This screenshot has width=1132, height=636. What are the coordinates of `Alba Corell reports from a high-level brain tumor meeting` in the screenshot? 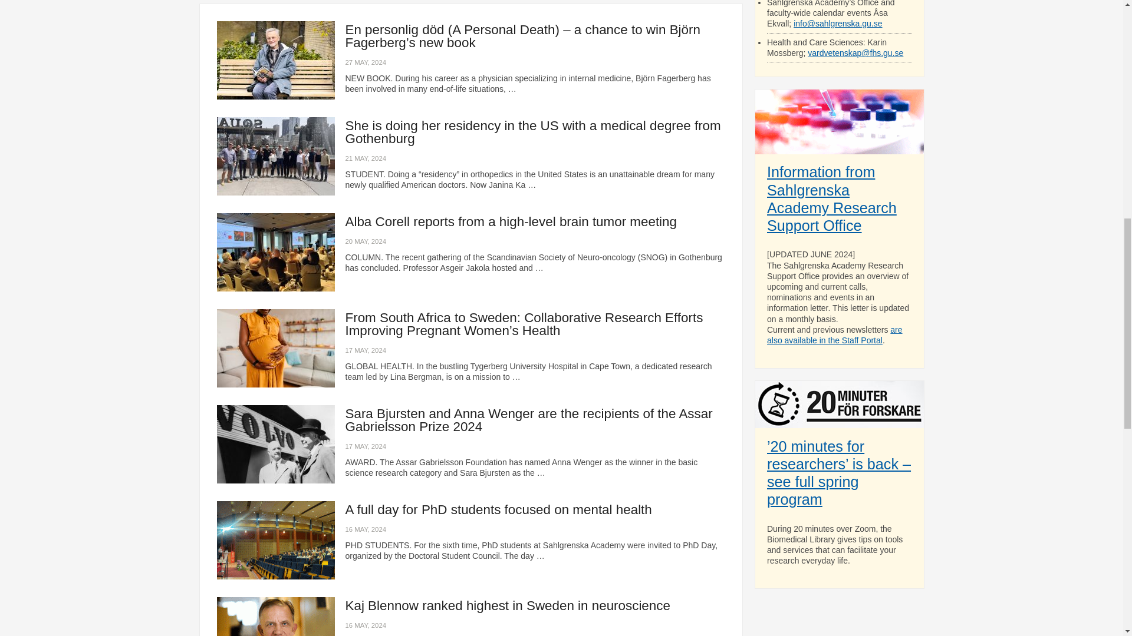 It's located at (511, 221).